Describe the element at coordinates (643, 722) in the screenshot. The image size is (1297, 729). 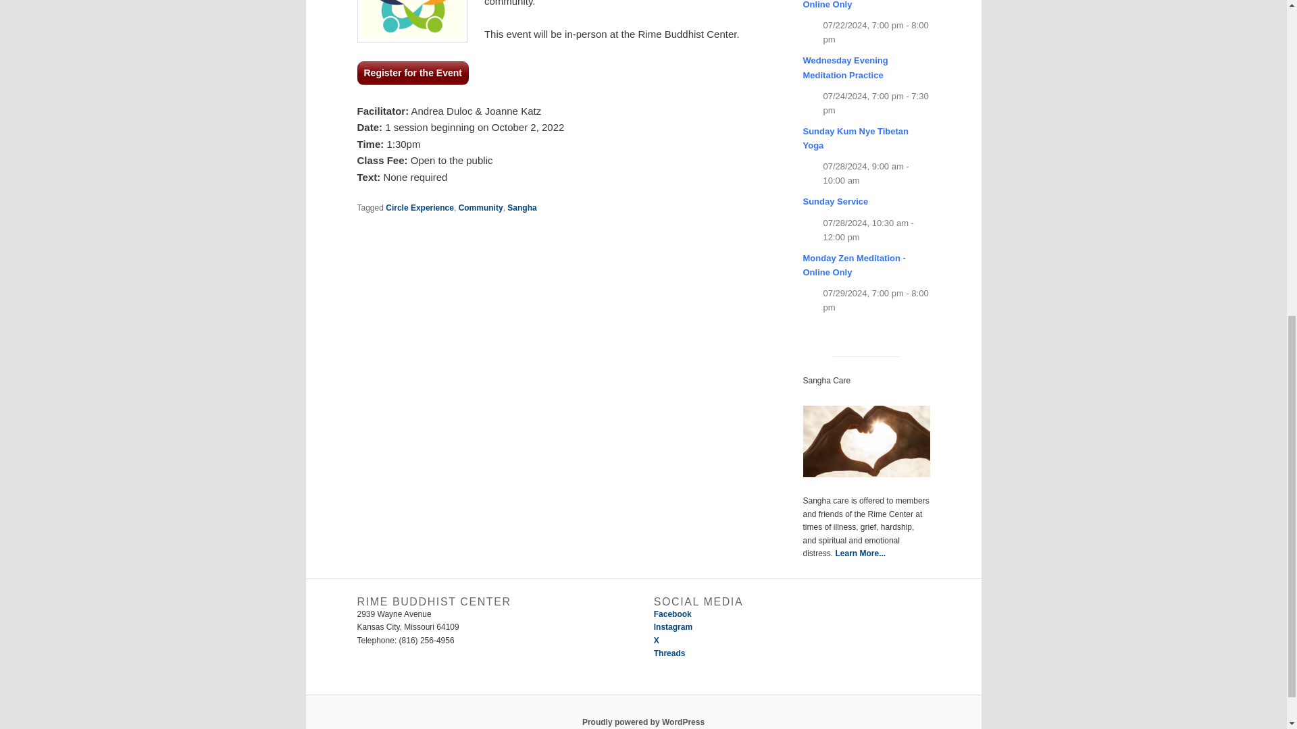
I see `Semantic Personal Publishing Platform` at that location.